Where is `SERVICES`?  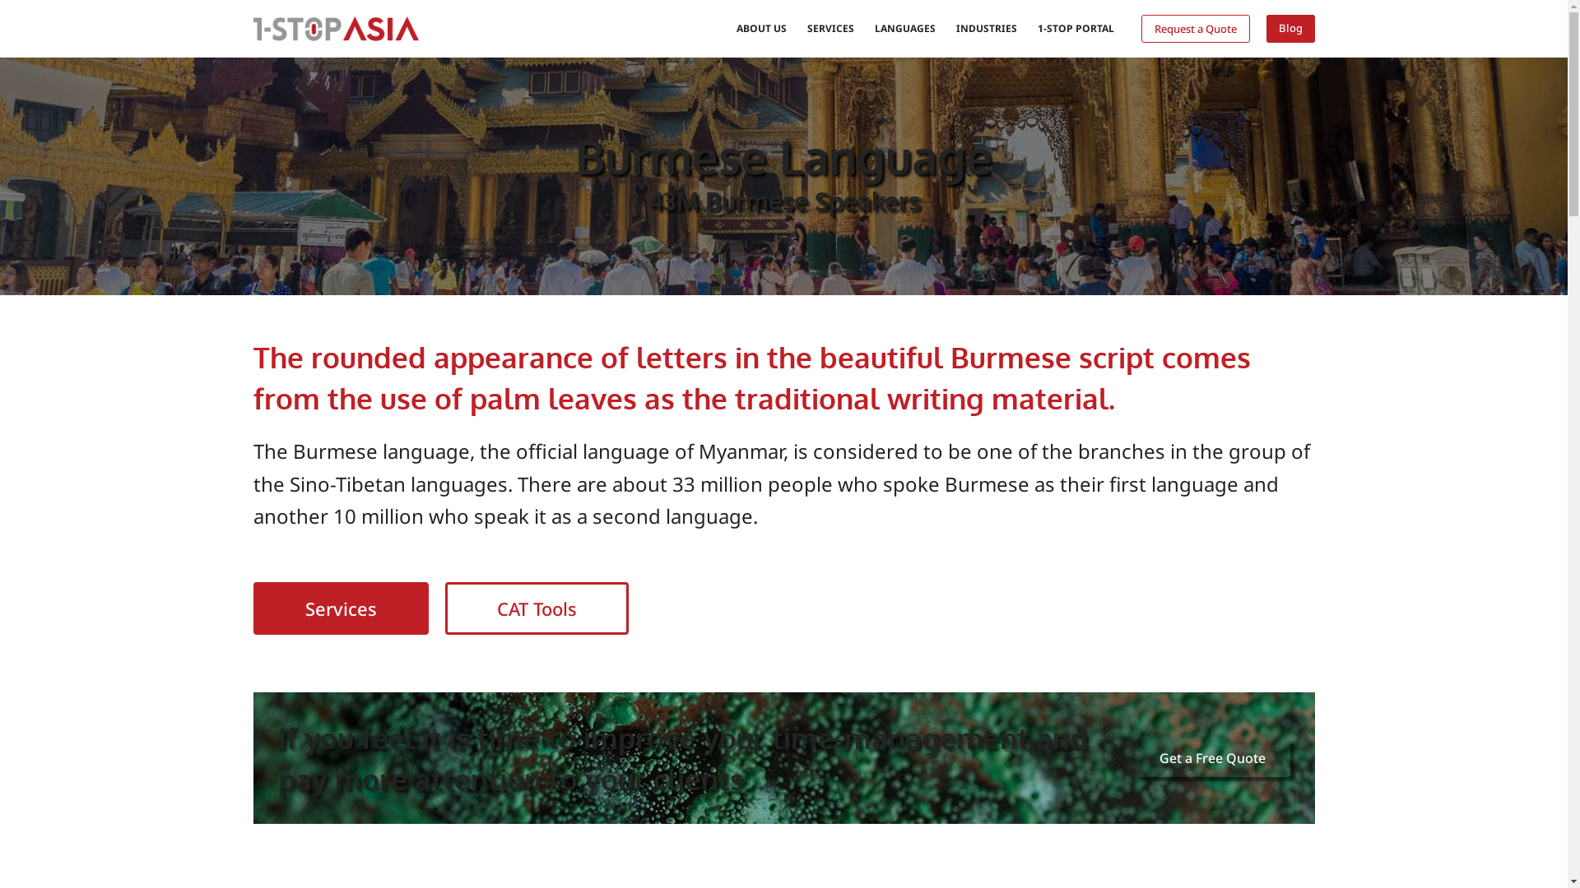 SERVICES is located at coordinates (830, 29).